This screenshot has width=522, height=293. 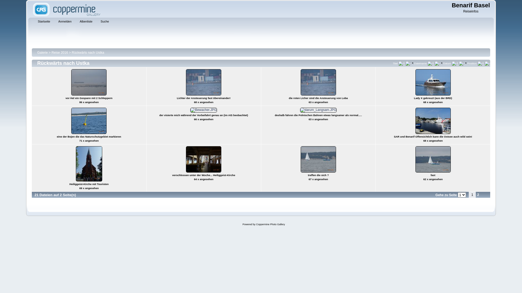 What do you see at coordinates (271, 224) in the screenshot?
I see `Coppermine Photo Gallery` at bounding box center [271, 224].